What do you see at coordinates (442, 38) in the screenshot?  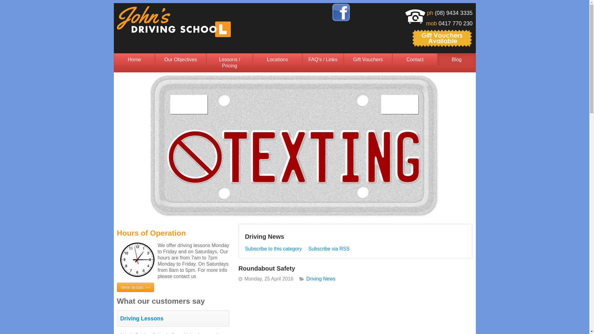 I see `Driving Lesson Gift Vouchers` at bounding box center [442, 38].